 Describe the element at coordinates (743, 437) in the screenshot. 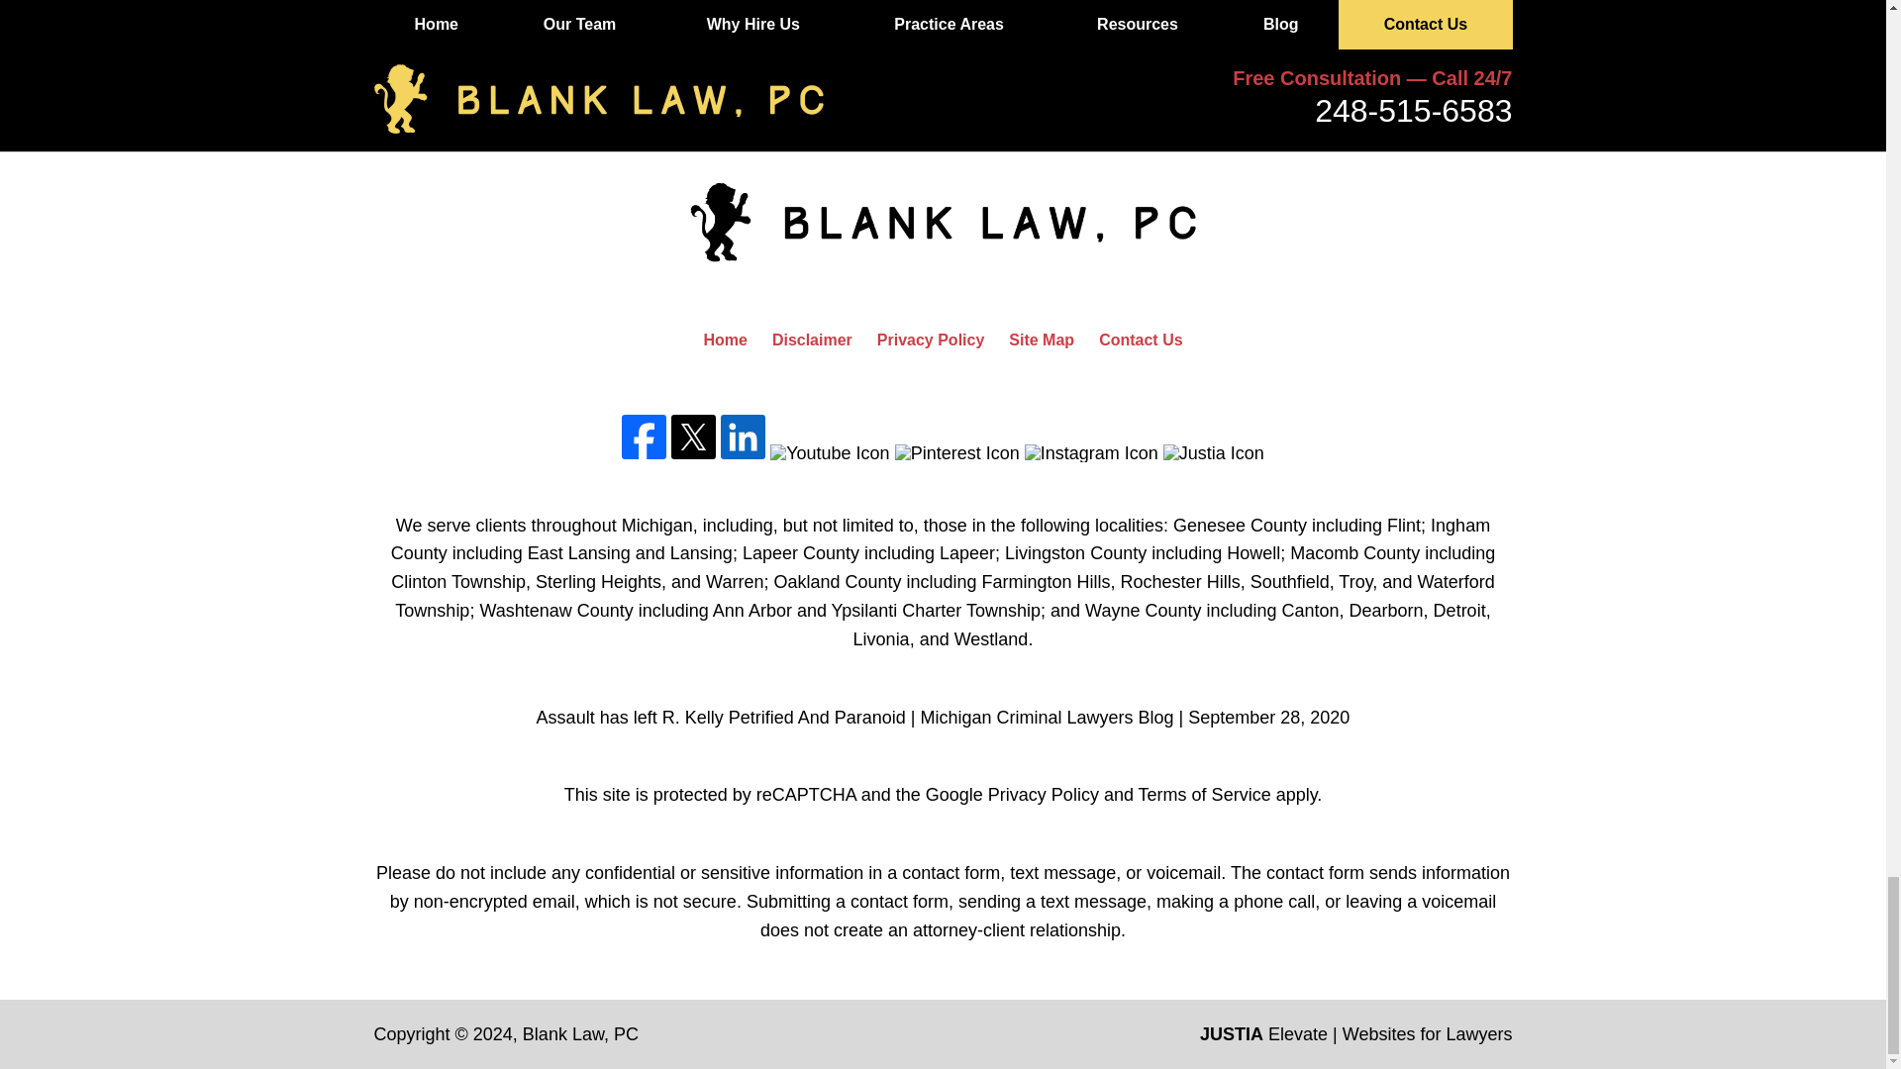

I see `Linkedin` at that location.